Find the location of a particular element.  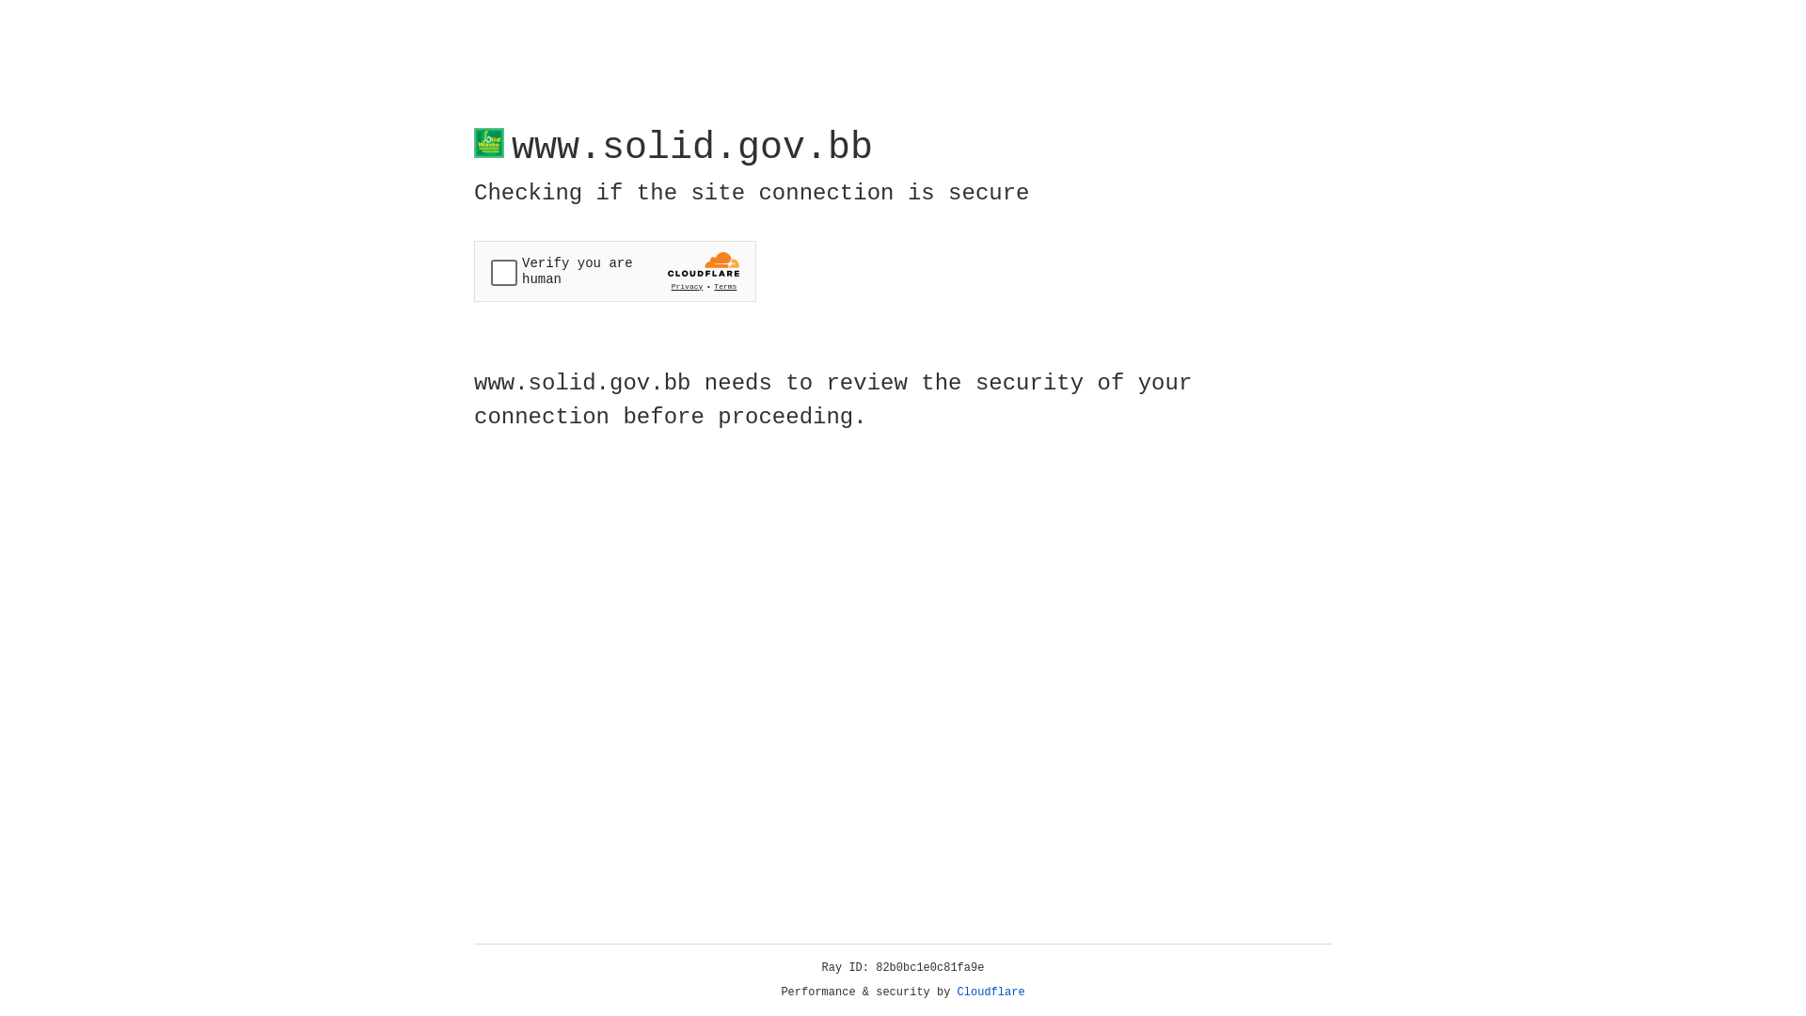

Cloudflare is located at coordinates (991, 992).